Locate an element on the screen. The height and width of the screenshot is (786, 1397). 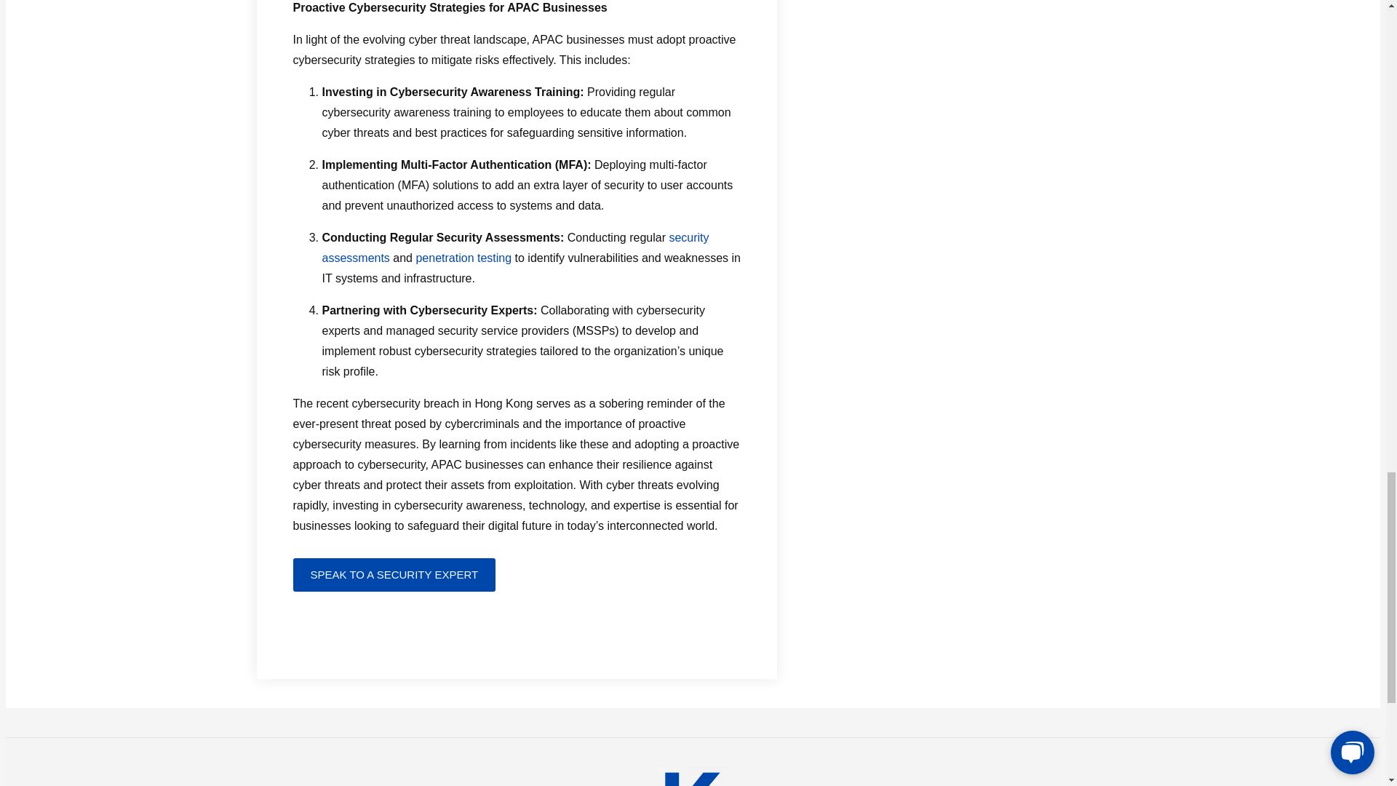
Kobalt-Logo is located at coordinates (693, 777).